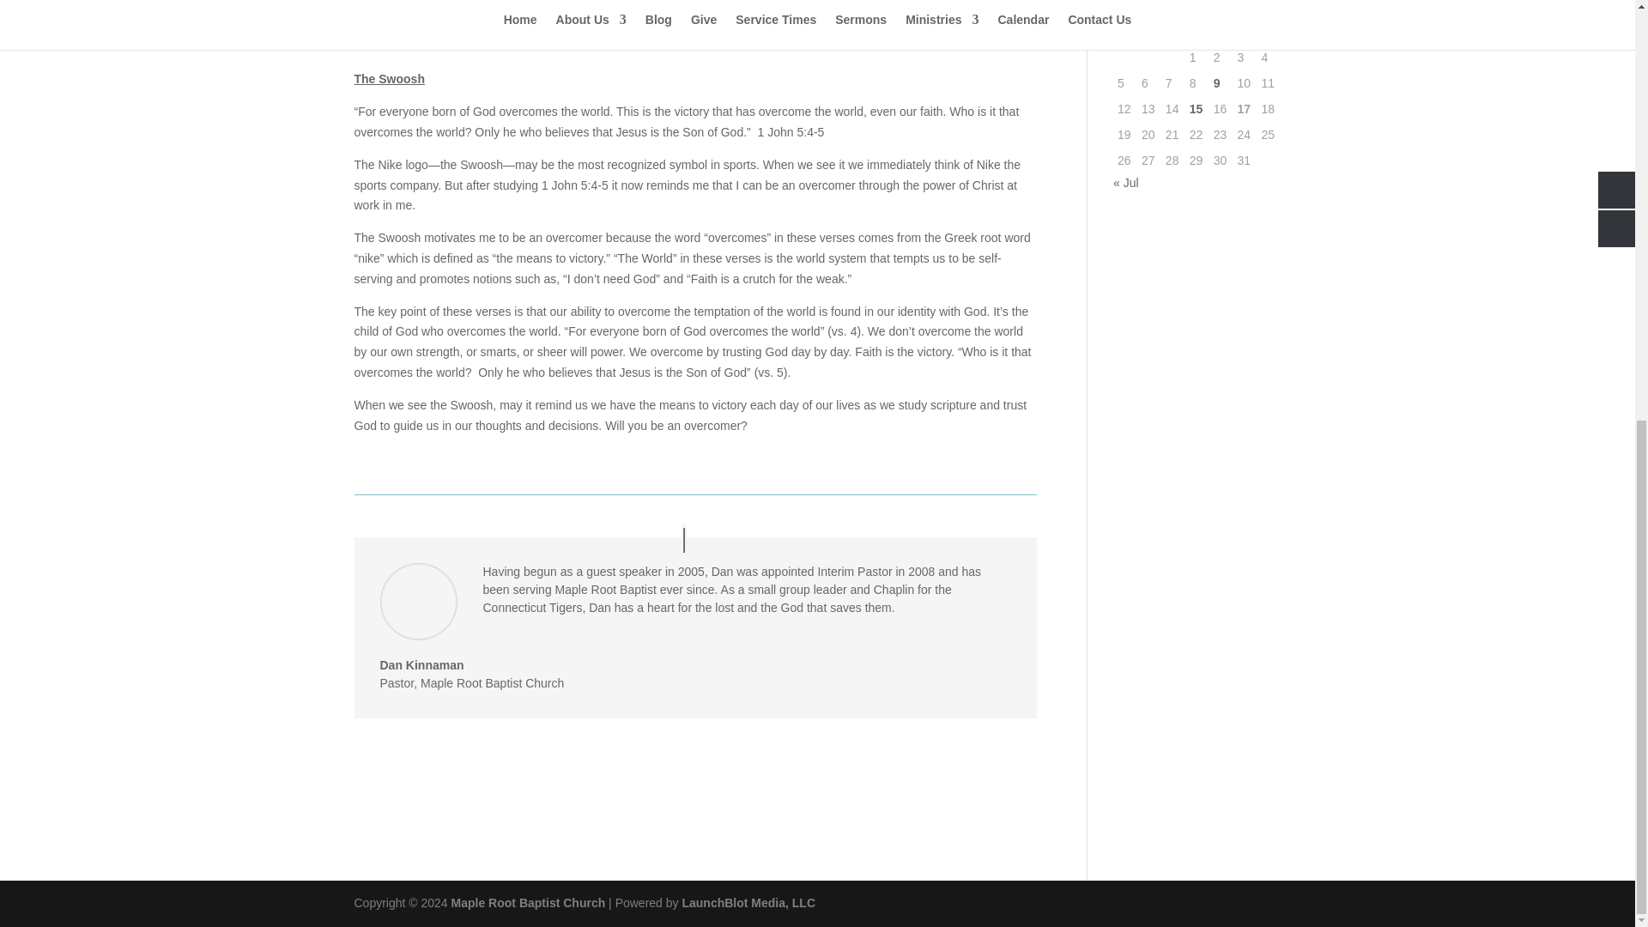 The width and height of the screenshot is (1648, 927). What do you see at coordinates (1197, 33) in the screenshot?
I see `Thursday` at bounding box center [1197, 33].